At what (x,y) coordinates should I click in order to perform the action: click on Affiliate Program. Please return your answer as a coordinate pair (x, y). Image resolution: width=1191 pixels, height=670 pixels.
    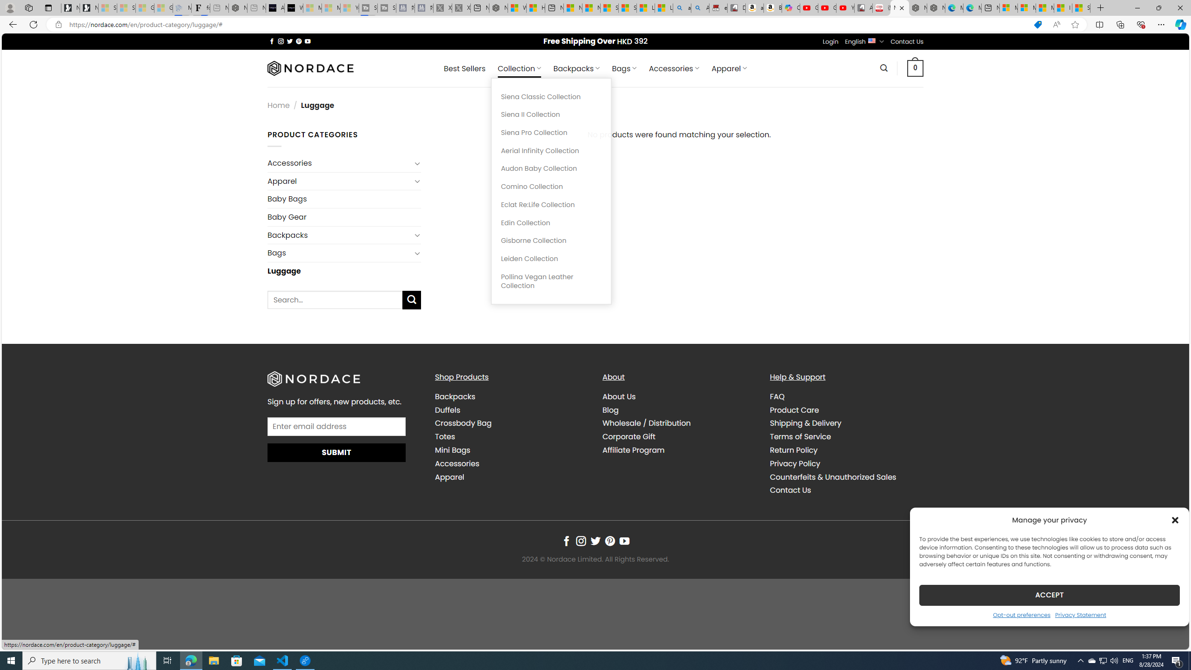
    Looking at the image, I should click on (634, 450).